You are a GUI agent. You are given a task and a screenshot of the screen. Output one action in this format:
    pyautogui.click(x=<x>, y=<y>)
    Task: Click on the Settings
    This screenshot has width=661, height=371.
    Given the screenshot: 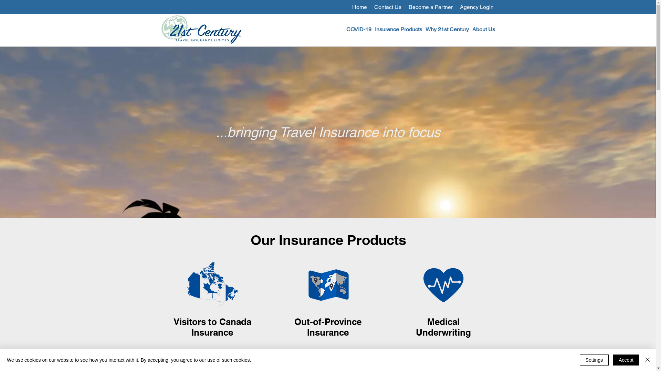 What is the action you would take?
    pyautogui.click(x=594, y=360)
    